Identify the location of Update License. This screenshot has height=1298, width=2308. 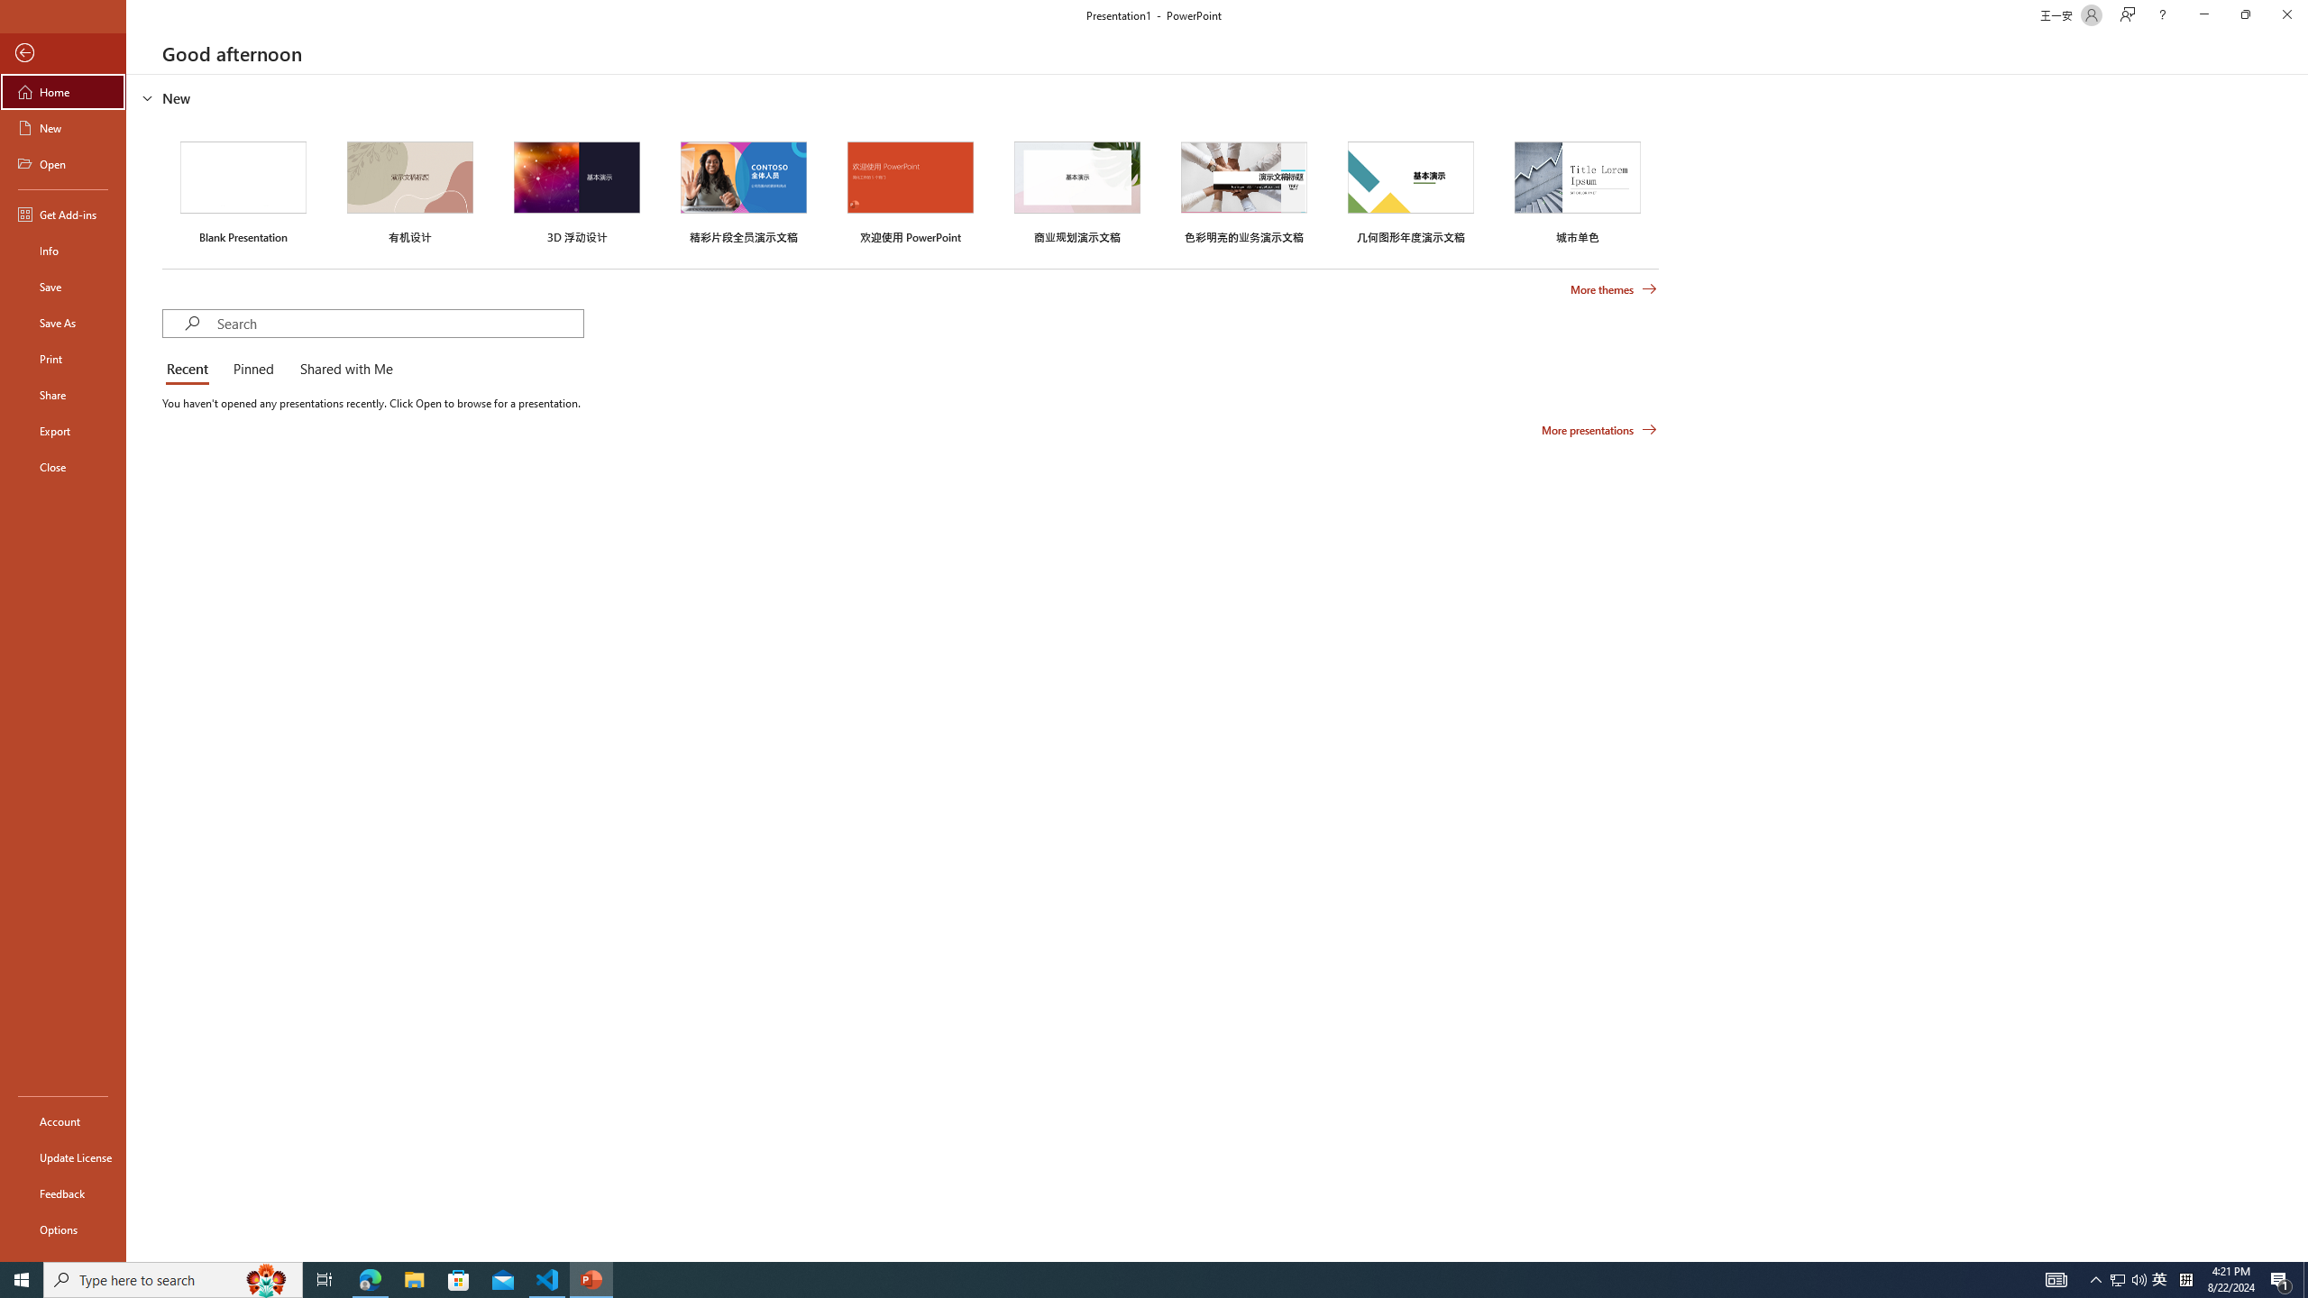
(63, 1157).